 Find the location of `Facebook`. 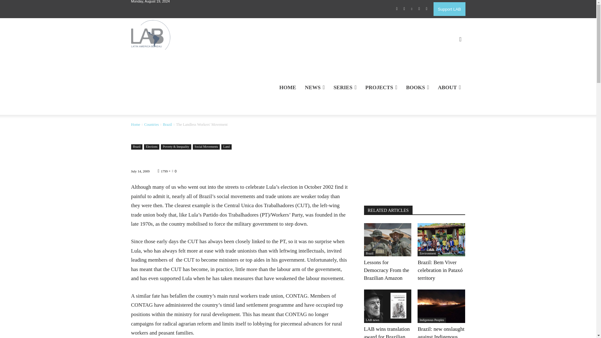

Facebook is located at coordinates (397, 9).